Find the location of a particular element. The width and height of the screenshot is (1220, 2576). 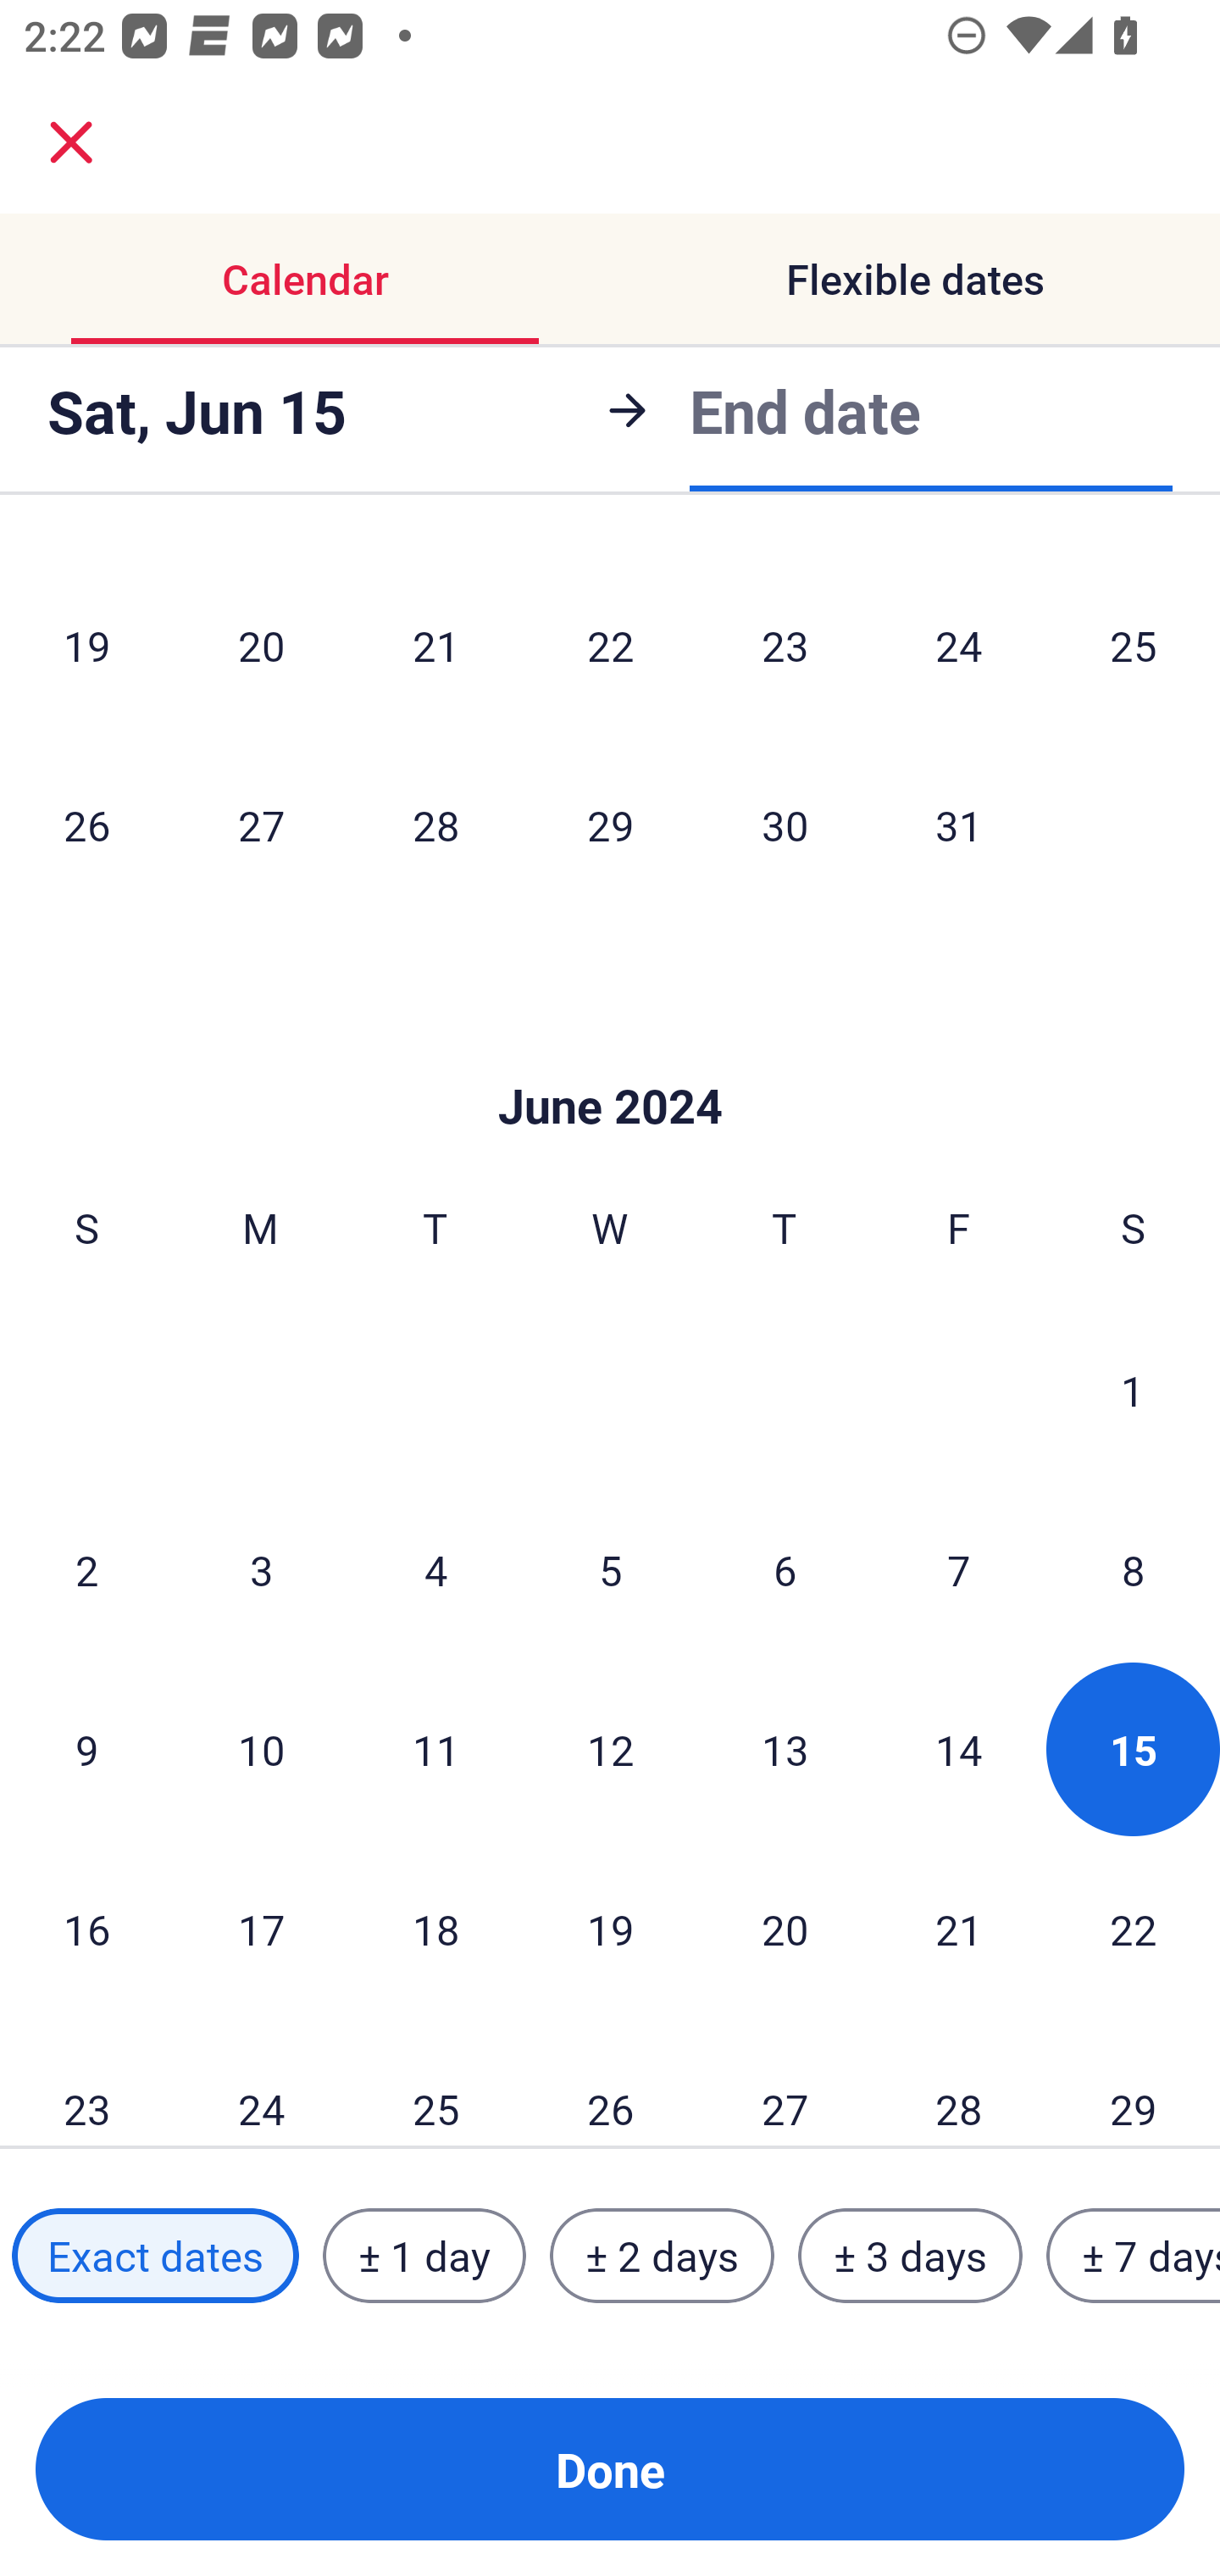

26 Sunday, May 26, 2024 is located at coordinates (86, 825).